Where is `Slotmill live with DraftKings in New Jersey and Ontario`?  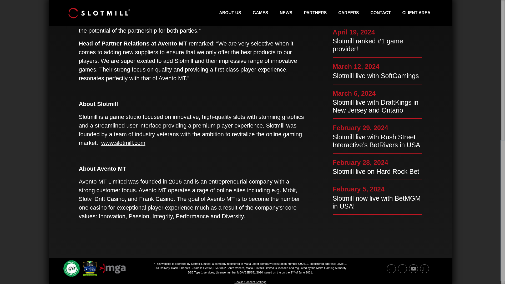
Slotmill live with DraftKings in New Jersey and Ontario is located at coordinates (377, 106).